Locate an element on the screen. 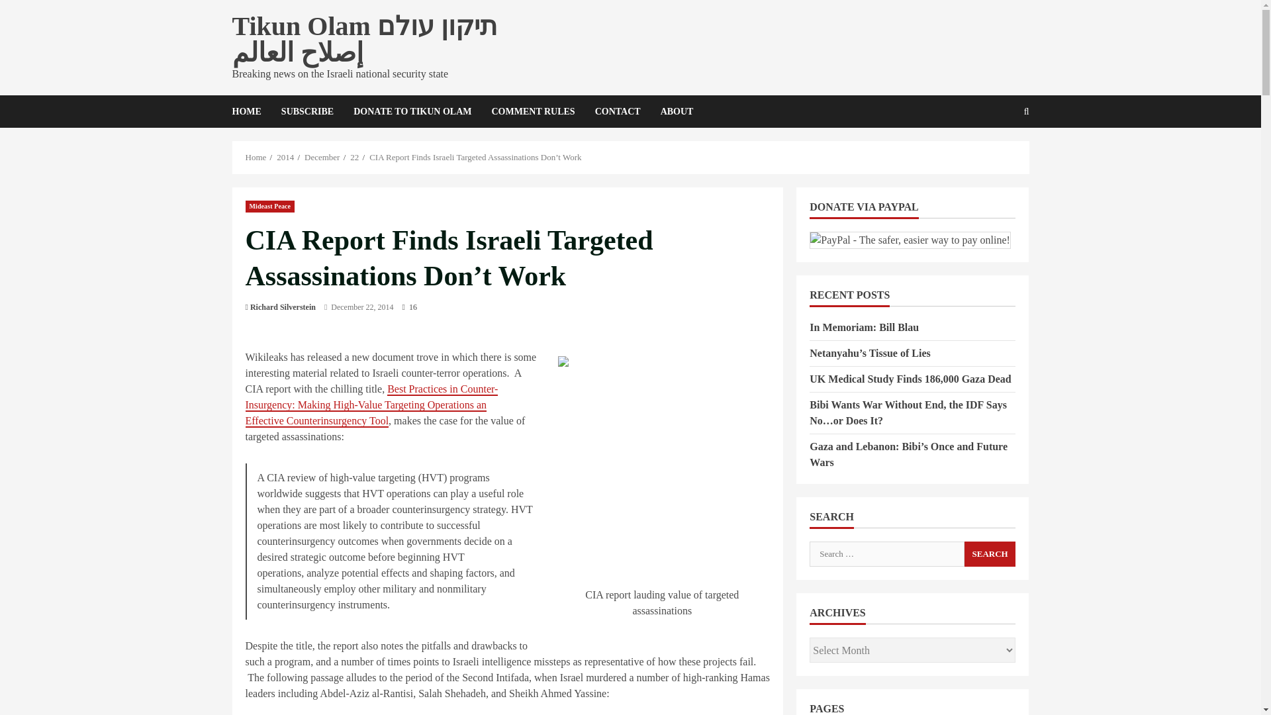 This screenshot has width=1271, height=715. ABOUT is located at coordinates (673, 111).